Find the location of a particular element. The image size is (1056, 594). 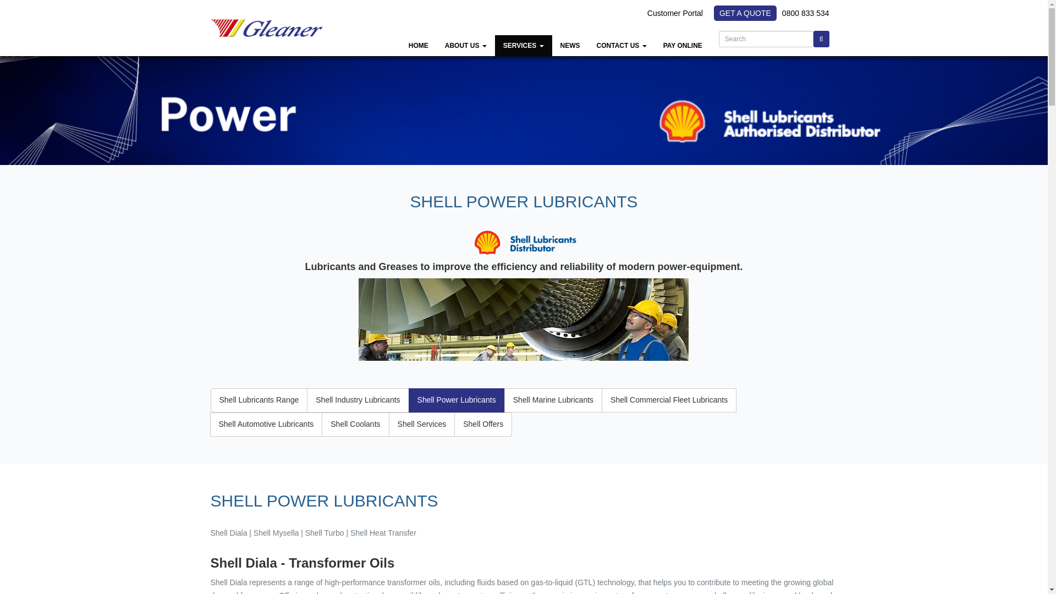

Customer Portal is located at coordinates (678, 13).